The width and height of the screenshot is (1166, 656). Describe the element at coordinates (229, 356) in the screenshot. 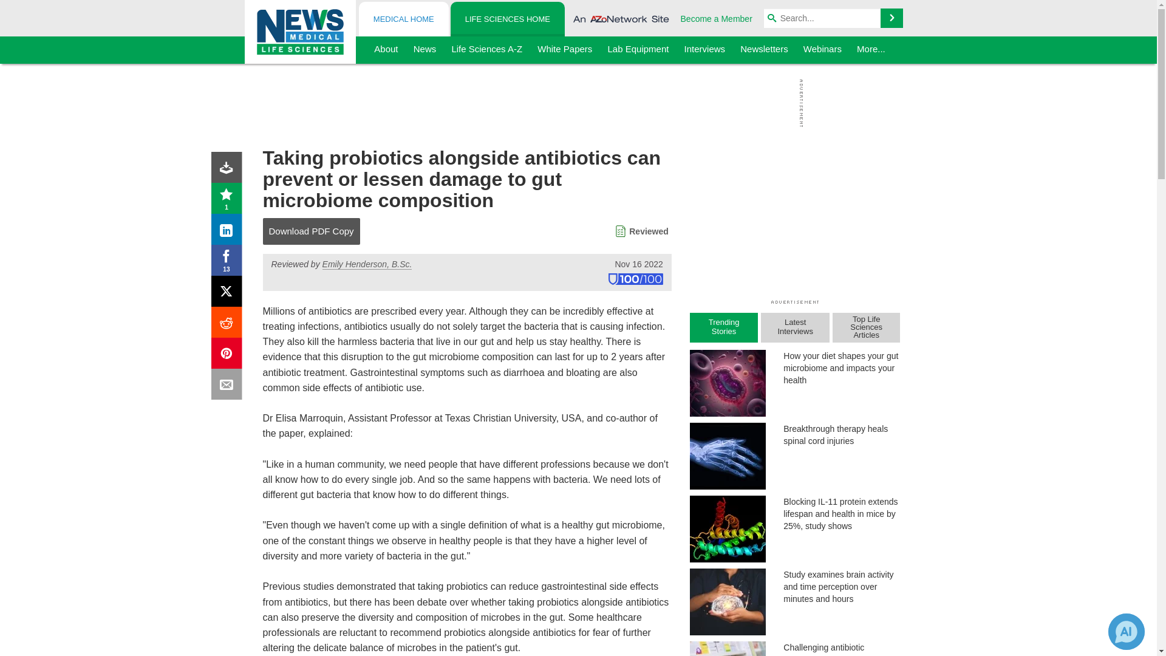

I see `Pinterest` at that location.